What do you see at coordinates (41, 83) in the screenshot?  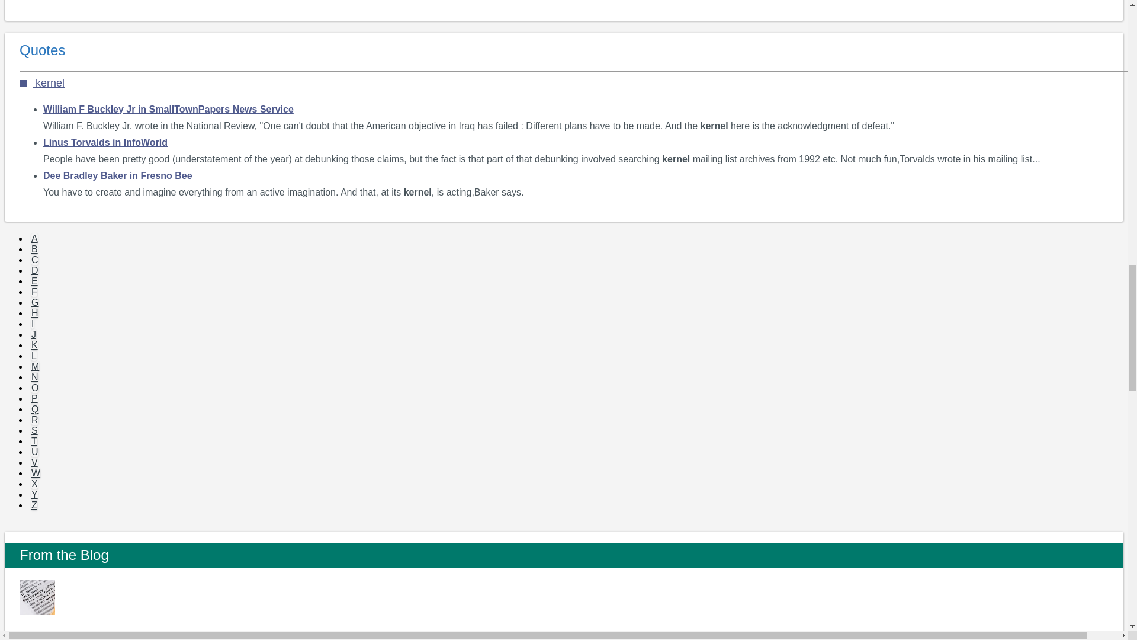 I see `  kernel` at bounding box center [41, 83].